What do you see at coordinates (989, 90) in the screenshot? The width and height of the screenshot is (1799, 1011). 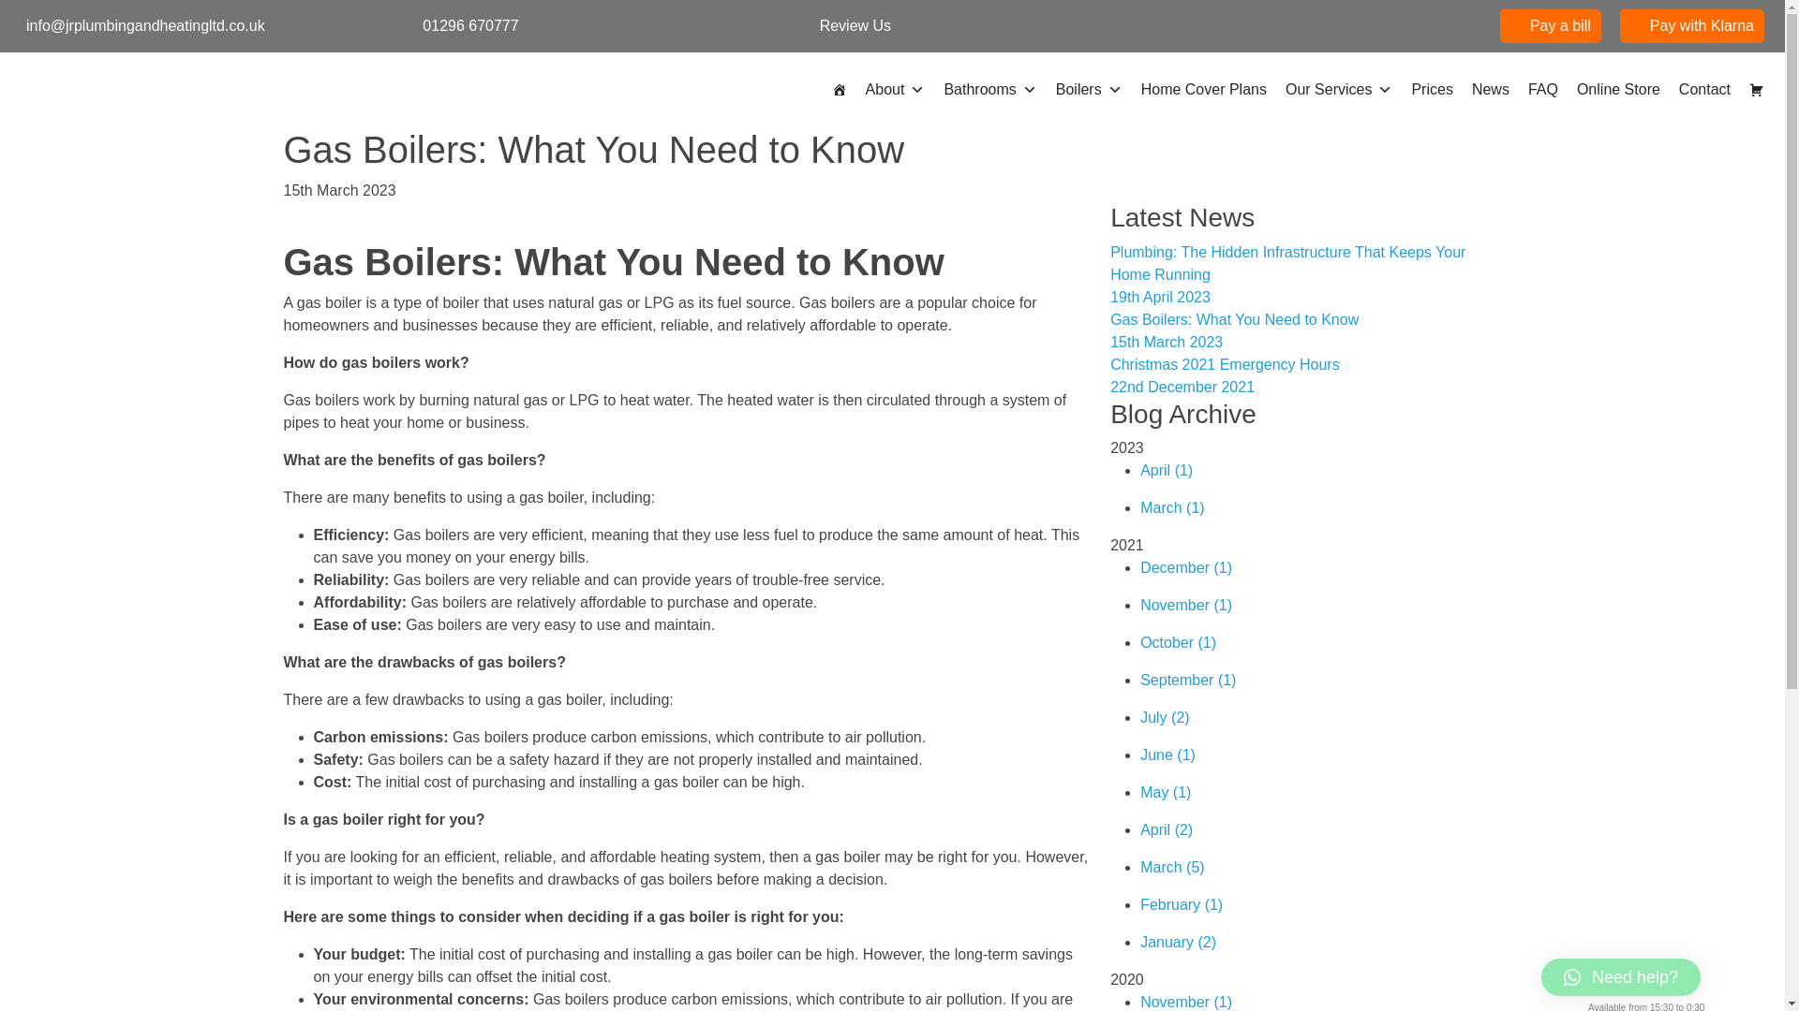 I see `Bathrooms` at bounding box center [989, 90].